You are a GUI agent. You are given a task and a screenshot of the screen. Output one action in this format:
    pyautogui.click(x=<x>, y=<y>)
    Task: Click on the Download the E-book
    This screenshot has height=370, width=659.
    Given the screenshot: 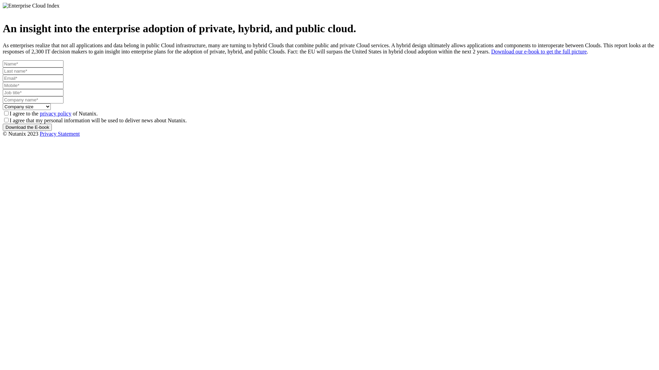 What is the action you would take?
    pyautogui.click(x=27, y=127)
    